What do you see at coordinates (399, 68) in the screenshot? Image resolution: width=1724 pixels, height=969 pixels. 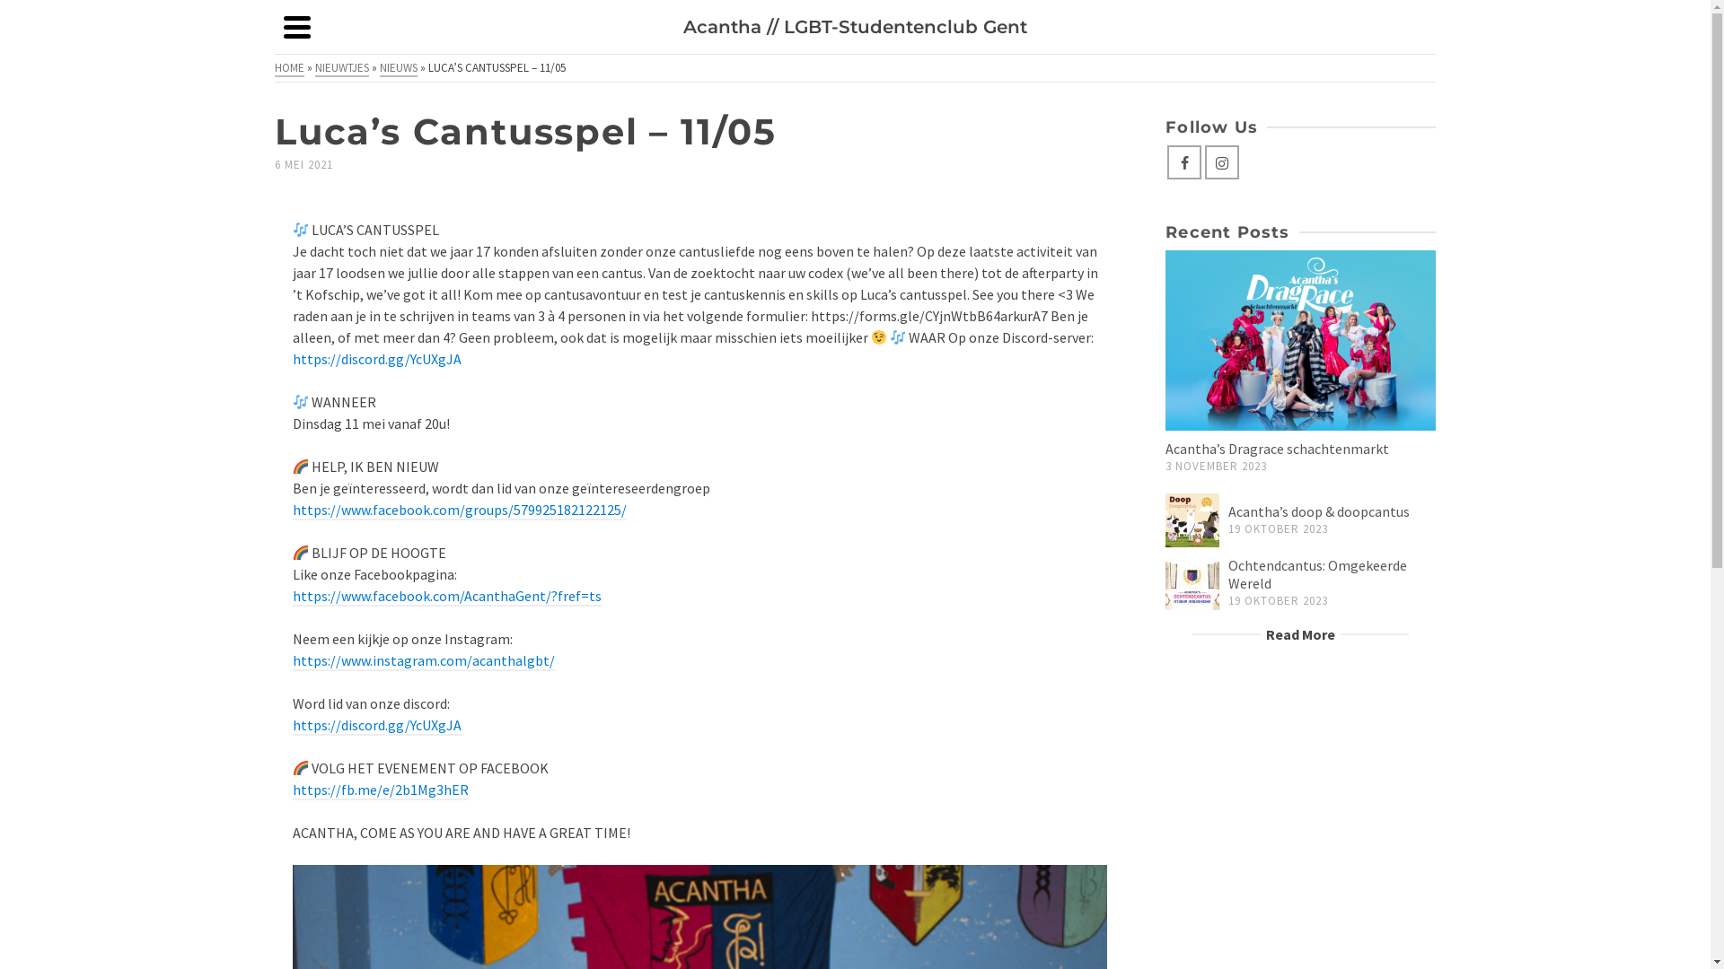 I see `NIEUWS` at bounding box center [399, 68].